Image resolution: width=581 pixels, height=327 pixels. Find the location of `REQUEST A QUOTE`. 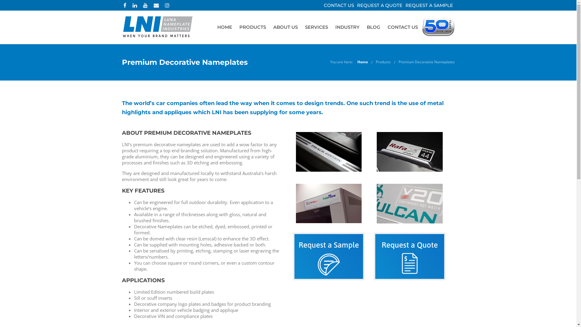

REQUEST A QUOTE is located at coordinates (380, 5).